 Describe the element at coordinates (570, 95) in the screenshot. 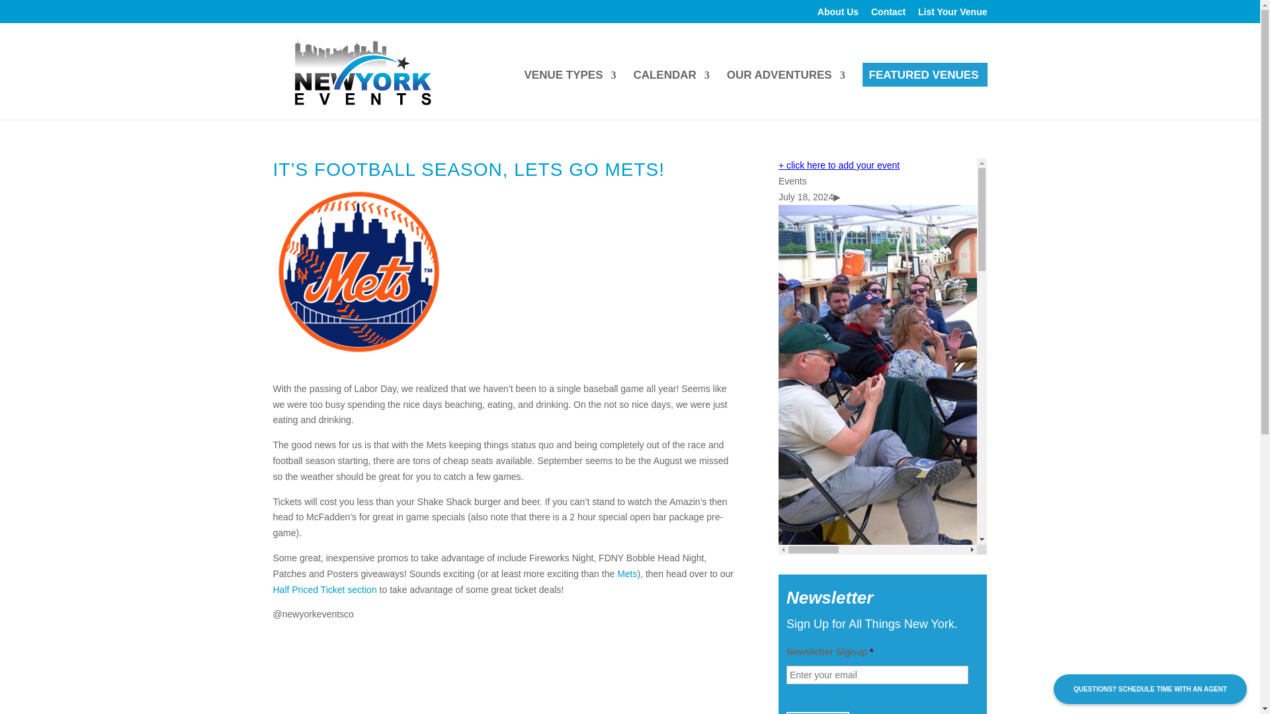

I see `VENUE TYPES` at that location.